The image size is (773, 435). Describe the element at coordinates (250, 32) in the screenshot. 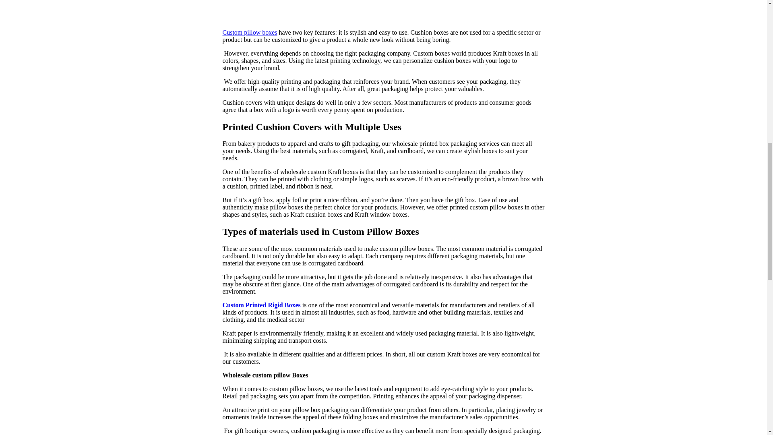

I see `Custom pillow boxes` at that location.